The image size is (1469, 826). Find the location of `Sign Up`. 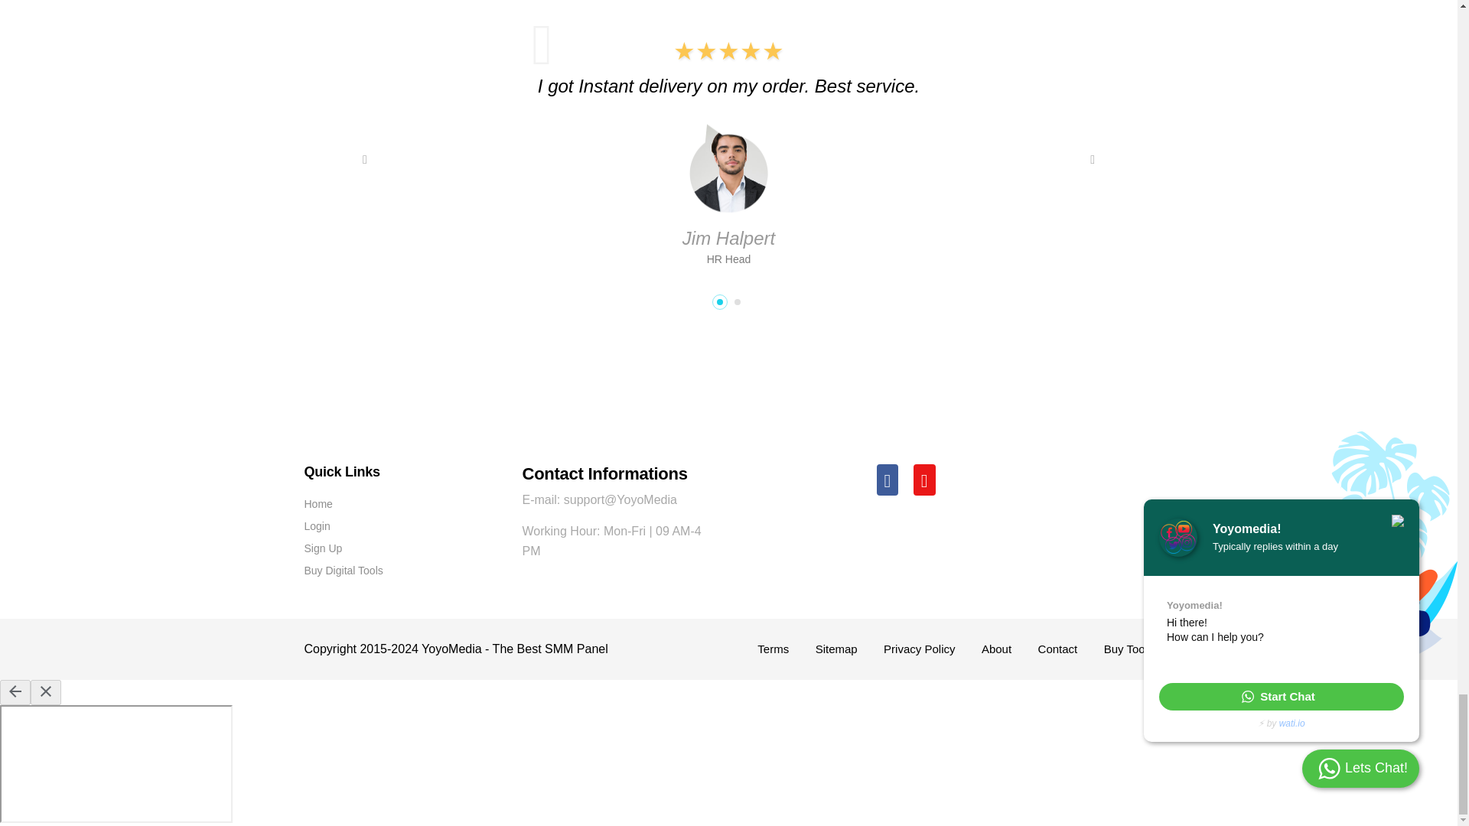

Sign Up is located at coordinates (323, 548).